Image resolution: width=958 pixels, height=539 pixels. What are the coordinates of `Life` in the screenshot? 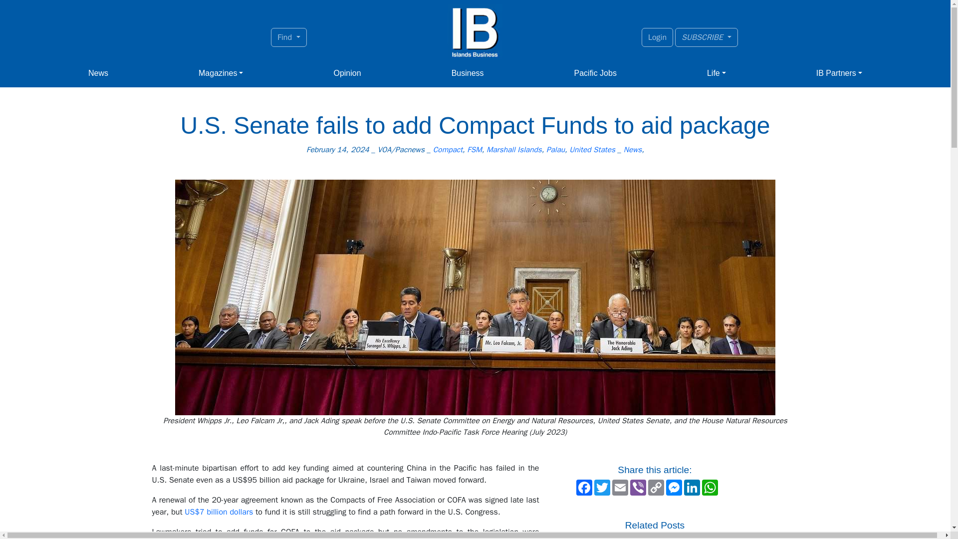 It's located at (717, 73).